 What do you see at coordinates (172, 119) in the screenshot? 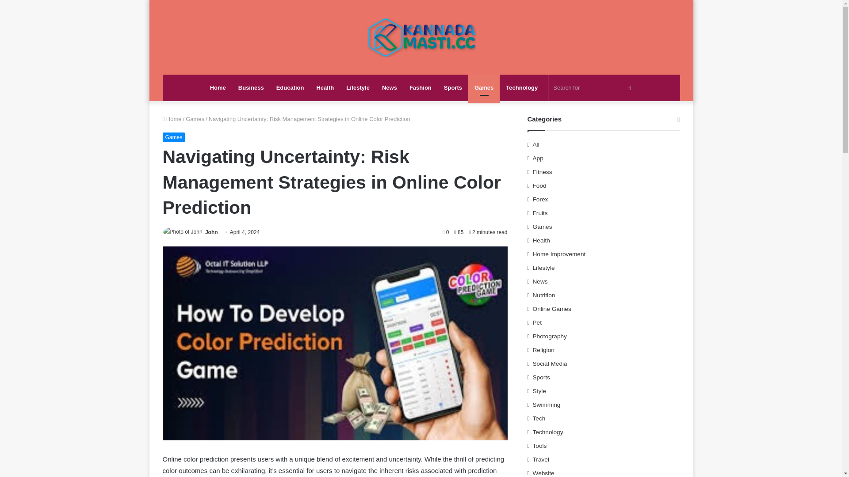
I see `Home` at bounding box center [172, 119].